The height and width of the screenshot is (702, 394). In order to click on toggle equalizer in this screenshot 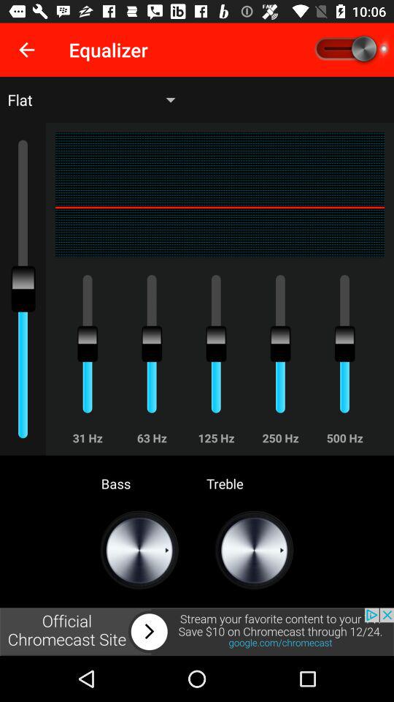, I will do `click(350, 50)`.